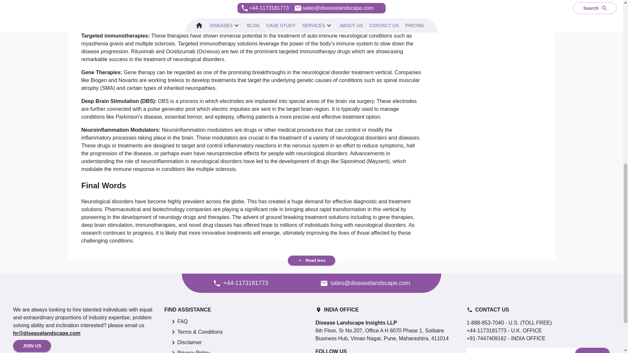  What do you see at coordinates (592, 350) in the screenshot?
I see `Subscribe` at bounding box center [592, 350].